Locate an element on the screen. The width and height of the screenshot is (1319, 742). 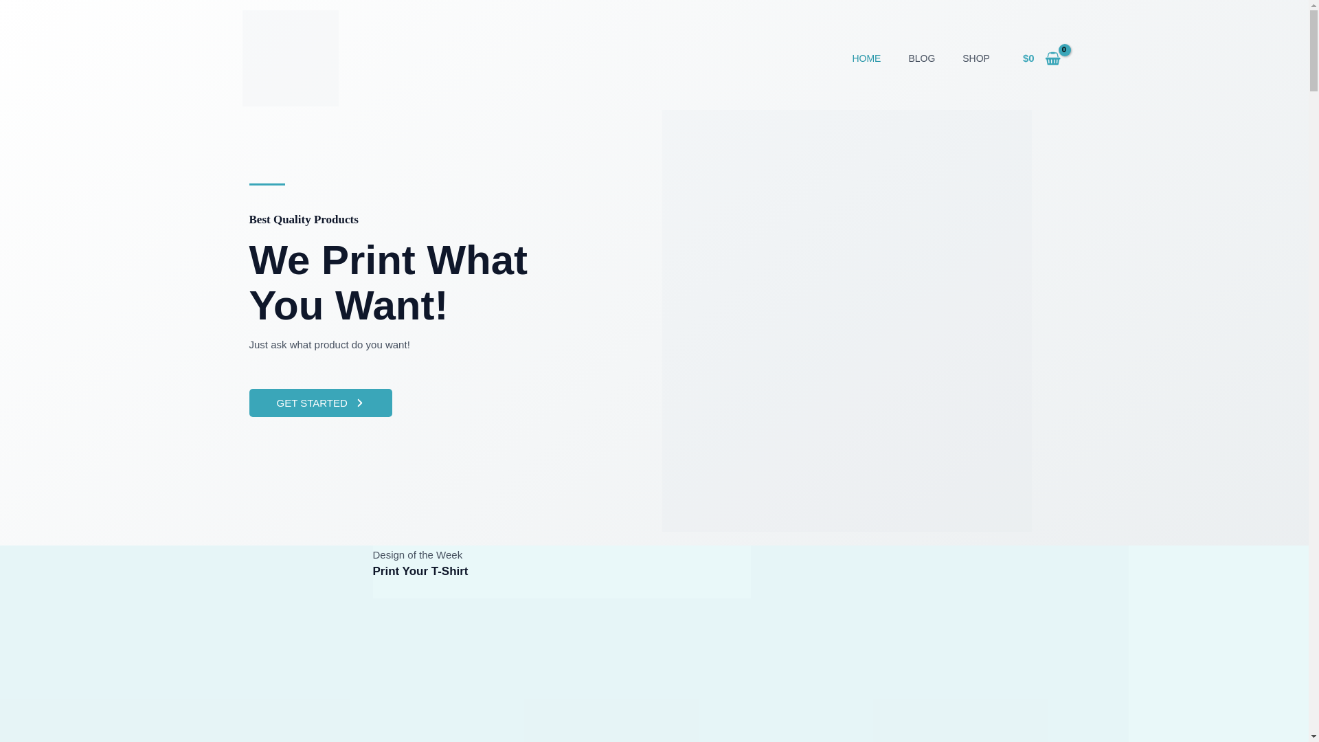
GET STARTED is located at coordinates (320, 403).